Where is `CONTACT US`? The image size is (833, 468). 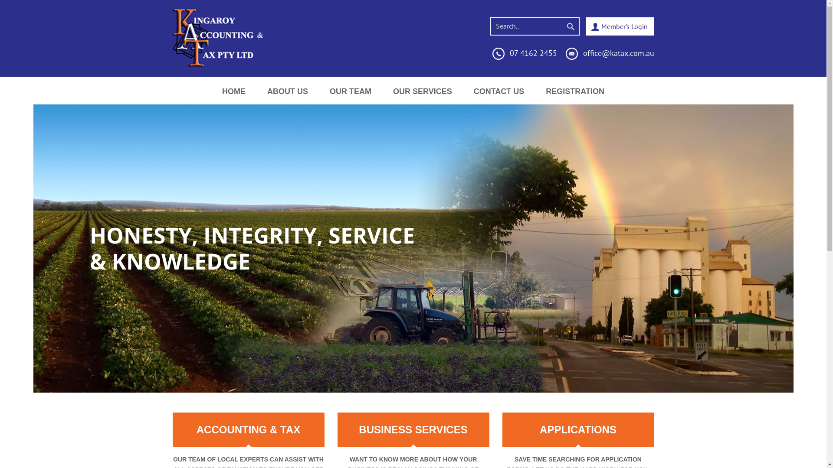 CONTACT US is located at coordinates (499, 91).